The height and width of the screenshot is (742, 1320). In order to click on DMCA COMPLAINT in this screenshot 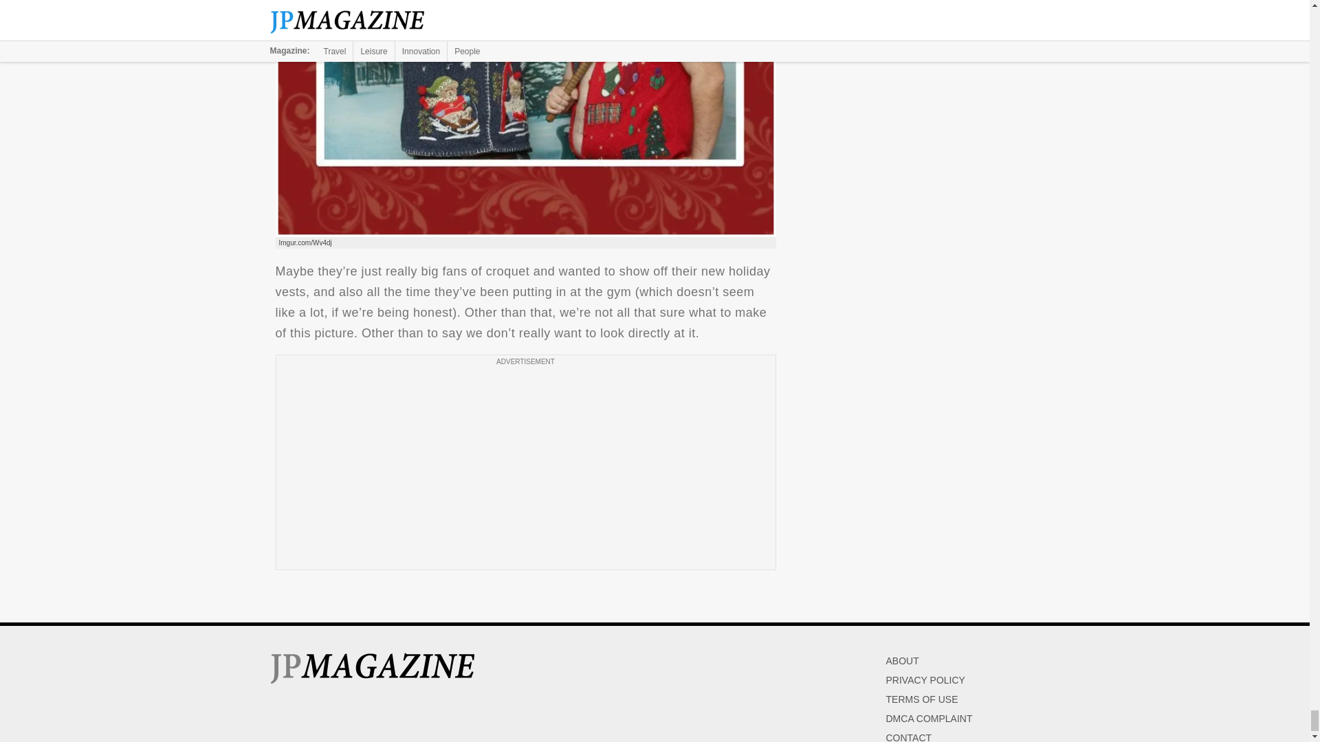, I will do `click(928, 719)`.